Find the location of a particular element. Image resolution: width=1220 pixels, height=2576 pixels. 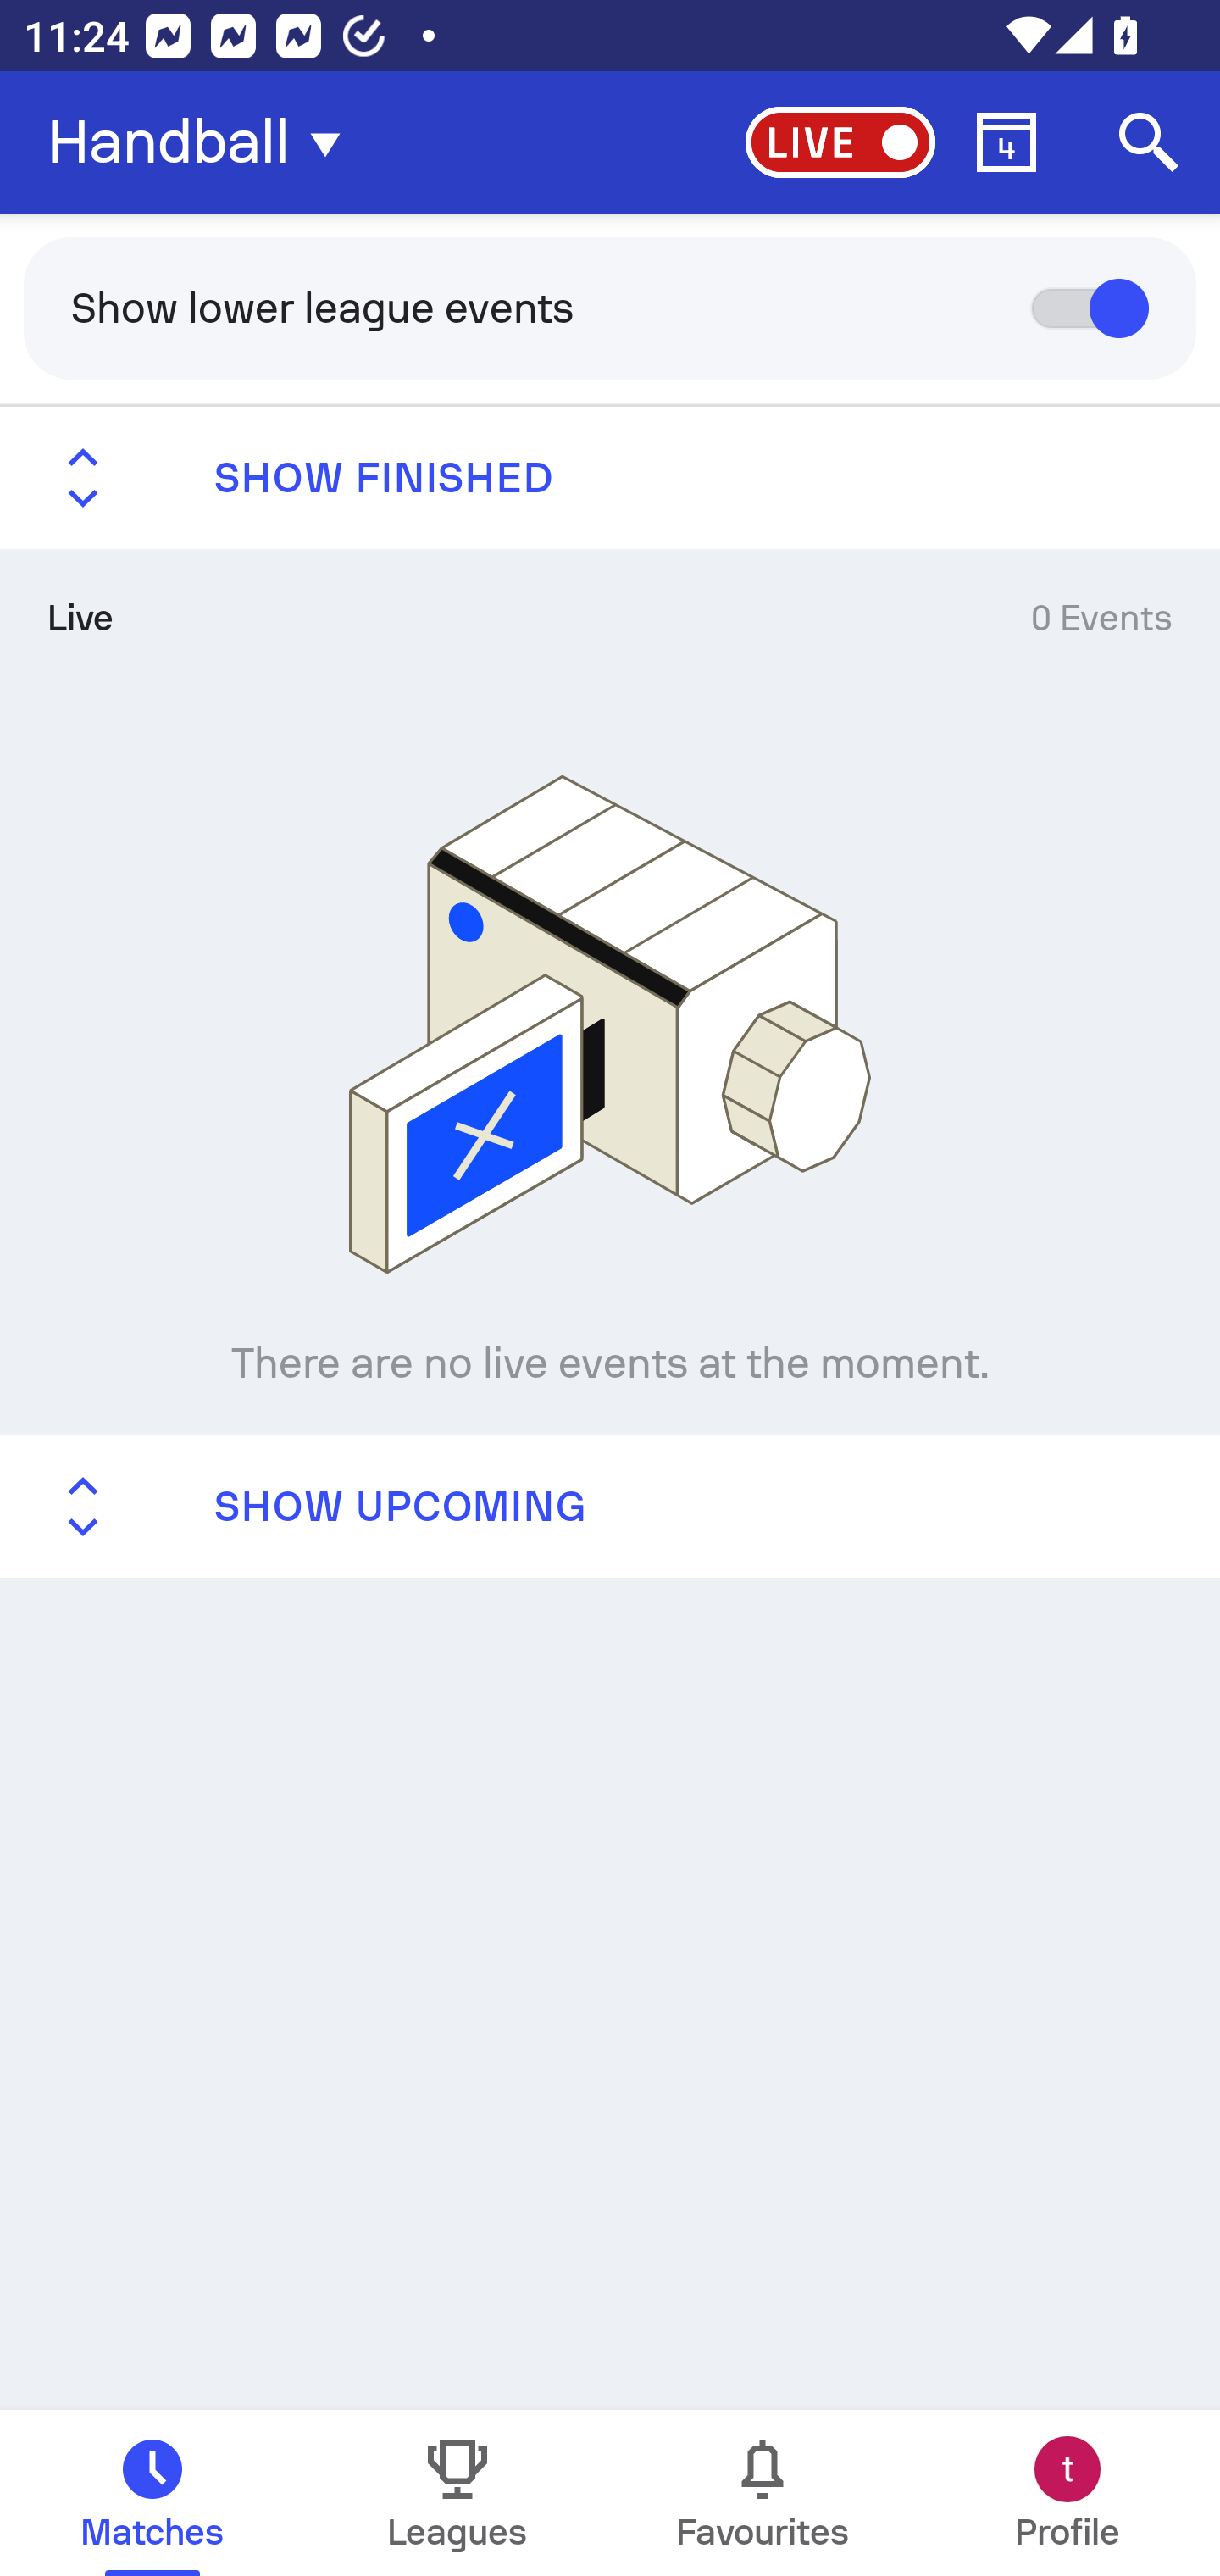

Leagues is located at coordinates (457, 2493).